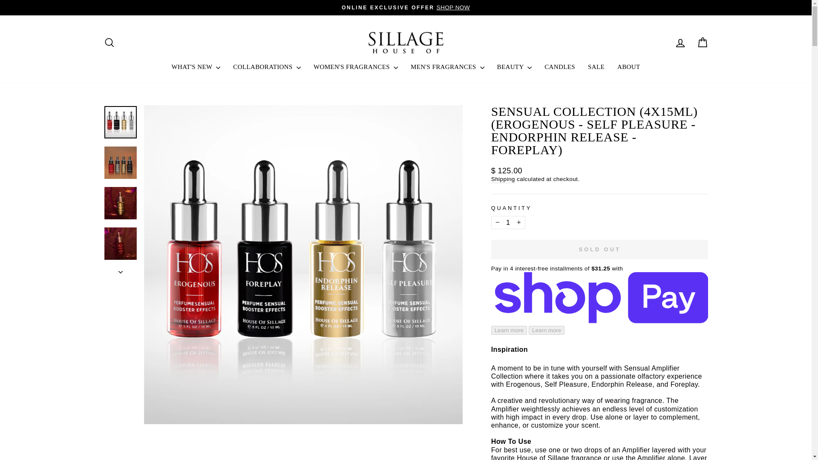  Describe the element at coordinates (680, 43) in the screenshot. I see `ACCOUNT` at that location.